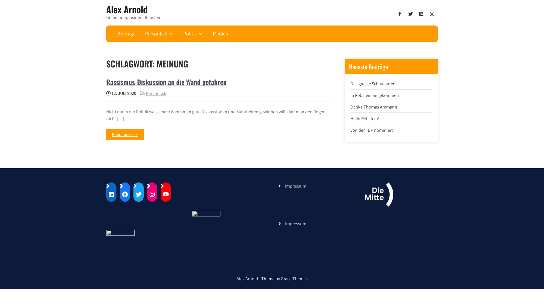 The height and width of the screenshot is (306, 544). Describe the element at coordinates (296, 186) in the screenshot. I see `Impressum` at that location.